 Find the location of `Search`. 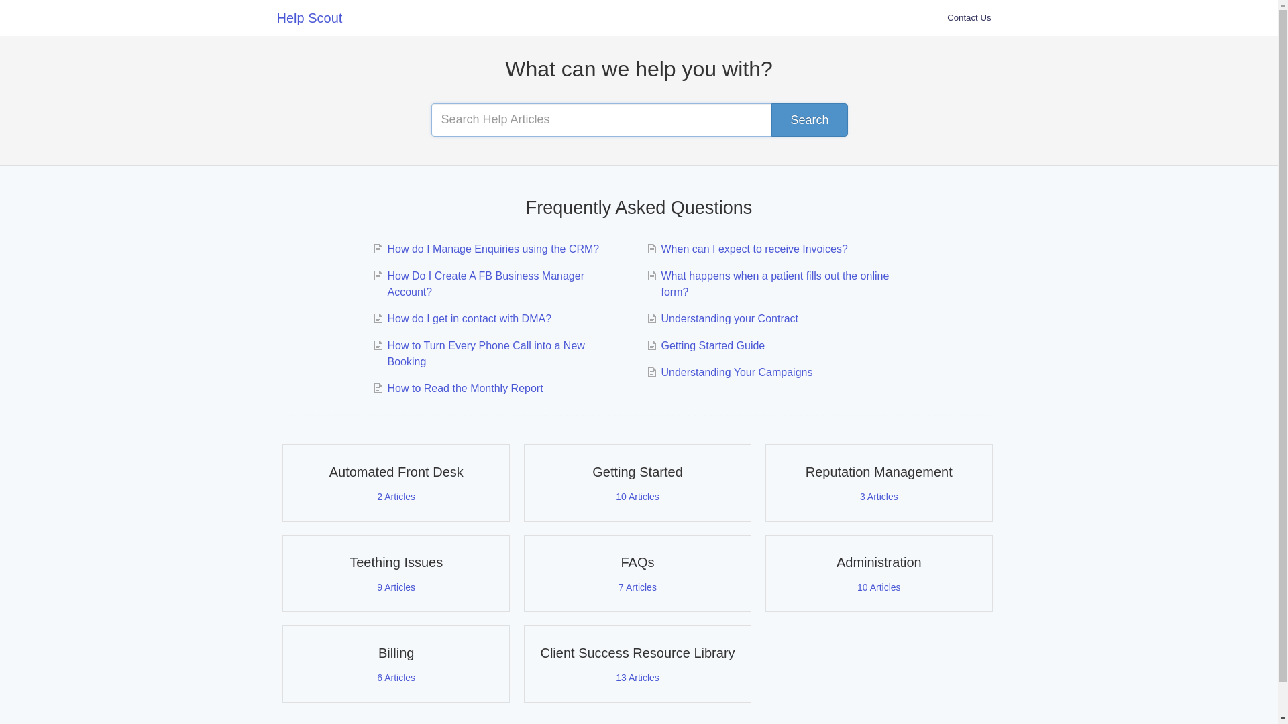

Search is located at coordinates (809, 120).